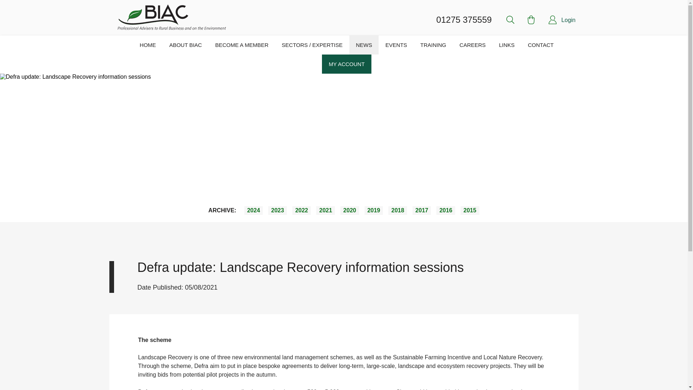  Describe the element at coordinates (540, 45) in the screenshot. I see `CONTACT` at that location.